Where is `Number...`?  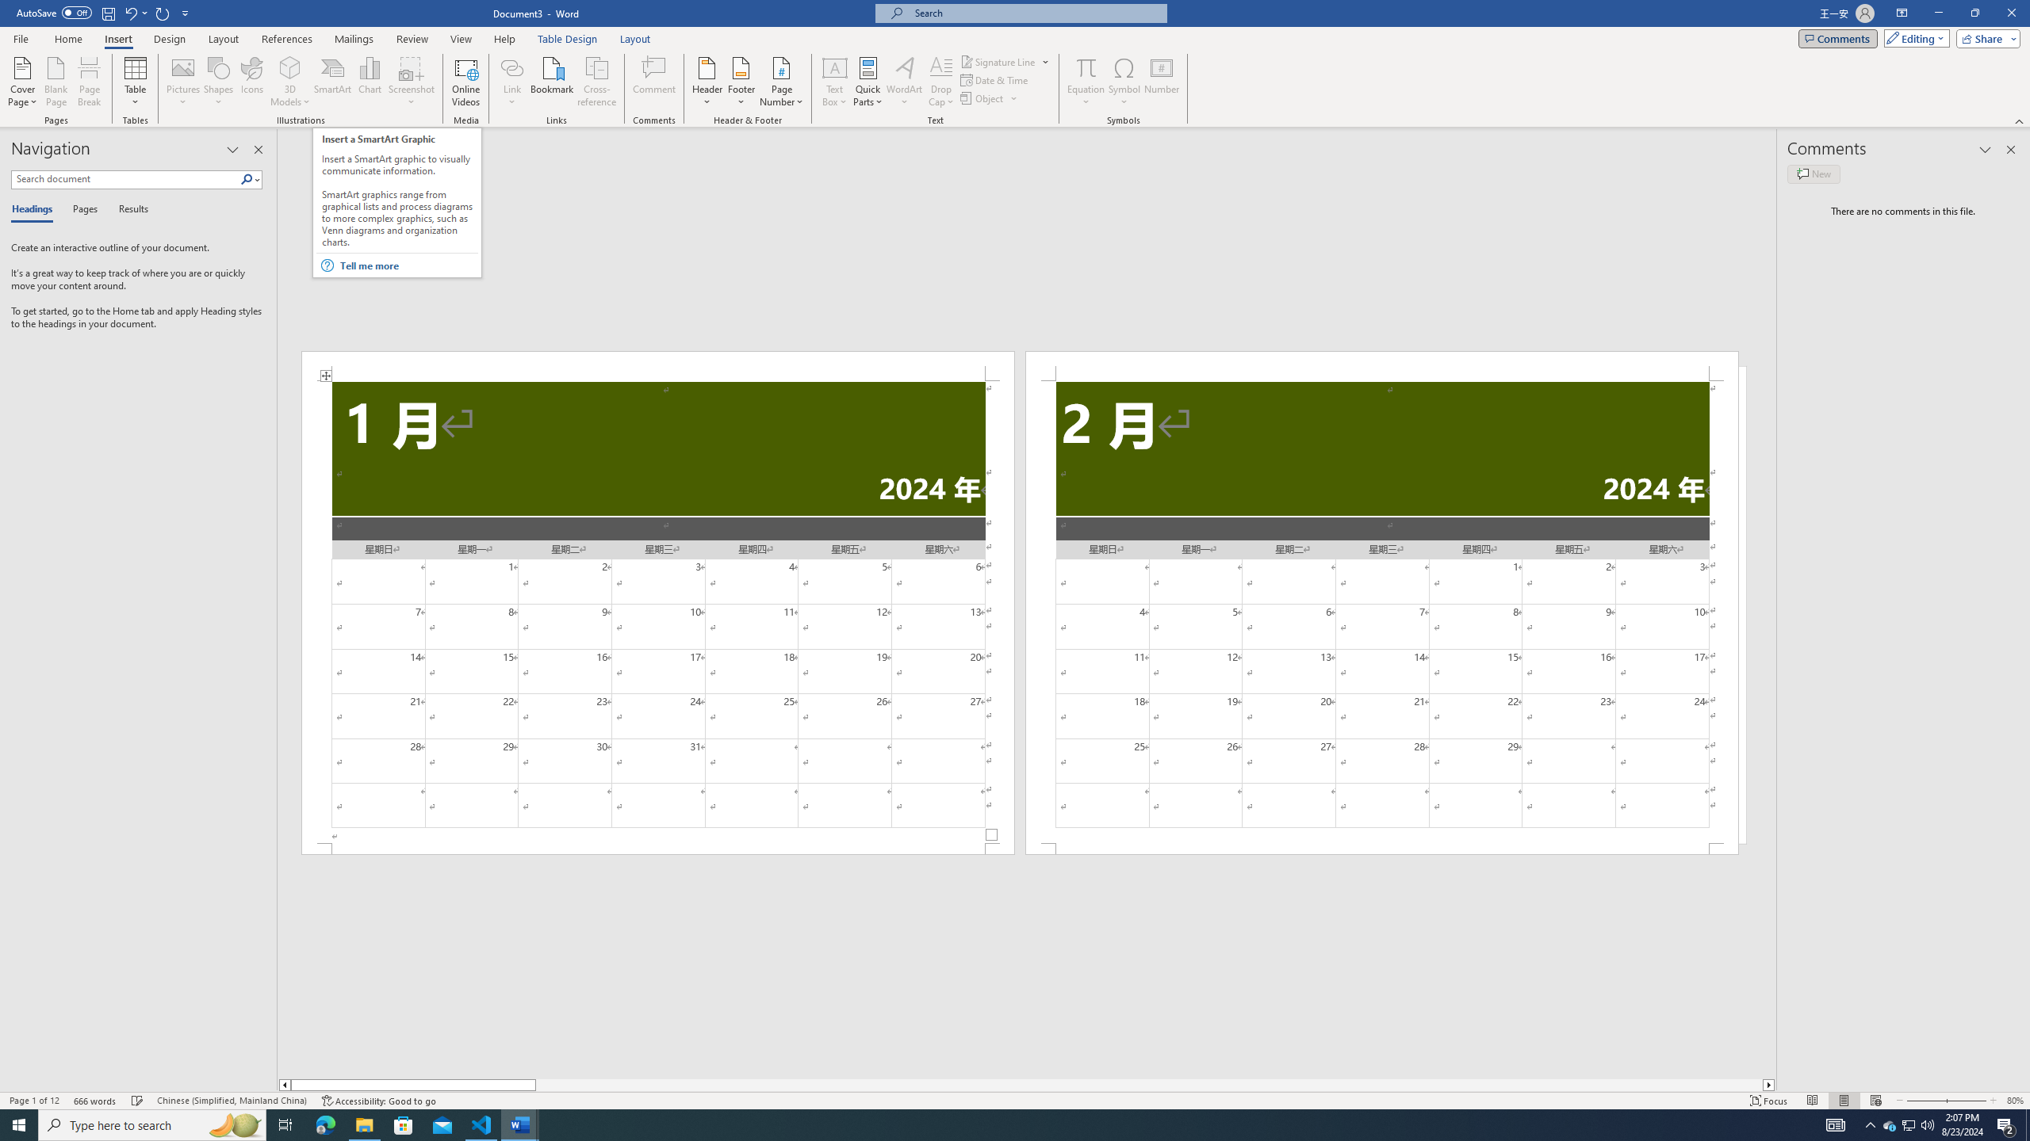 Number... is located at coordinates (1162, 82).